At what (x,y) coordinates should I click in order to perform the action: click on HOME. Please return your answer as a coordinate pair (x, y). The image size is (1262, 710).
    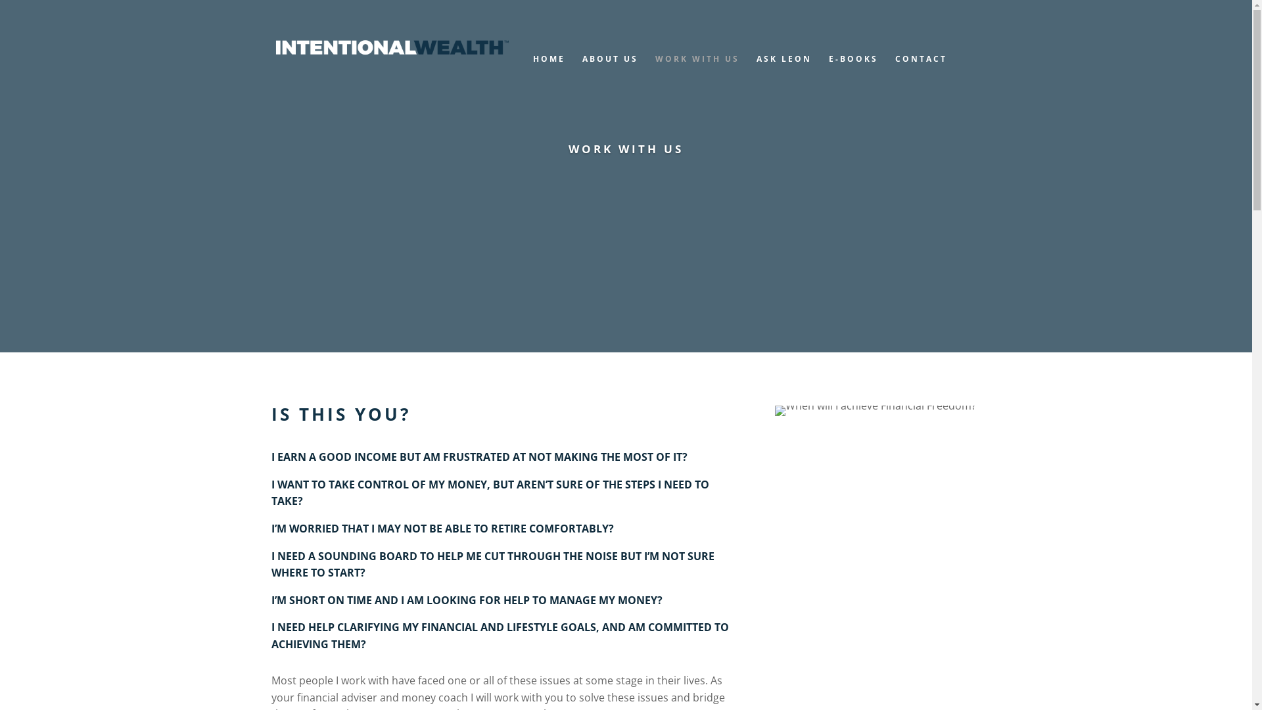
    Looking at the image, I should click on (548, 72).